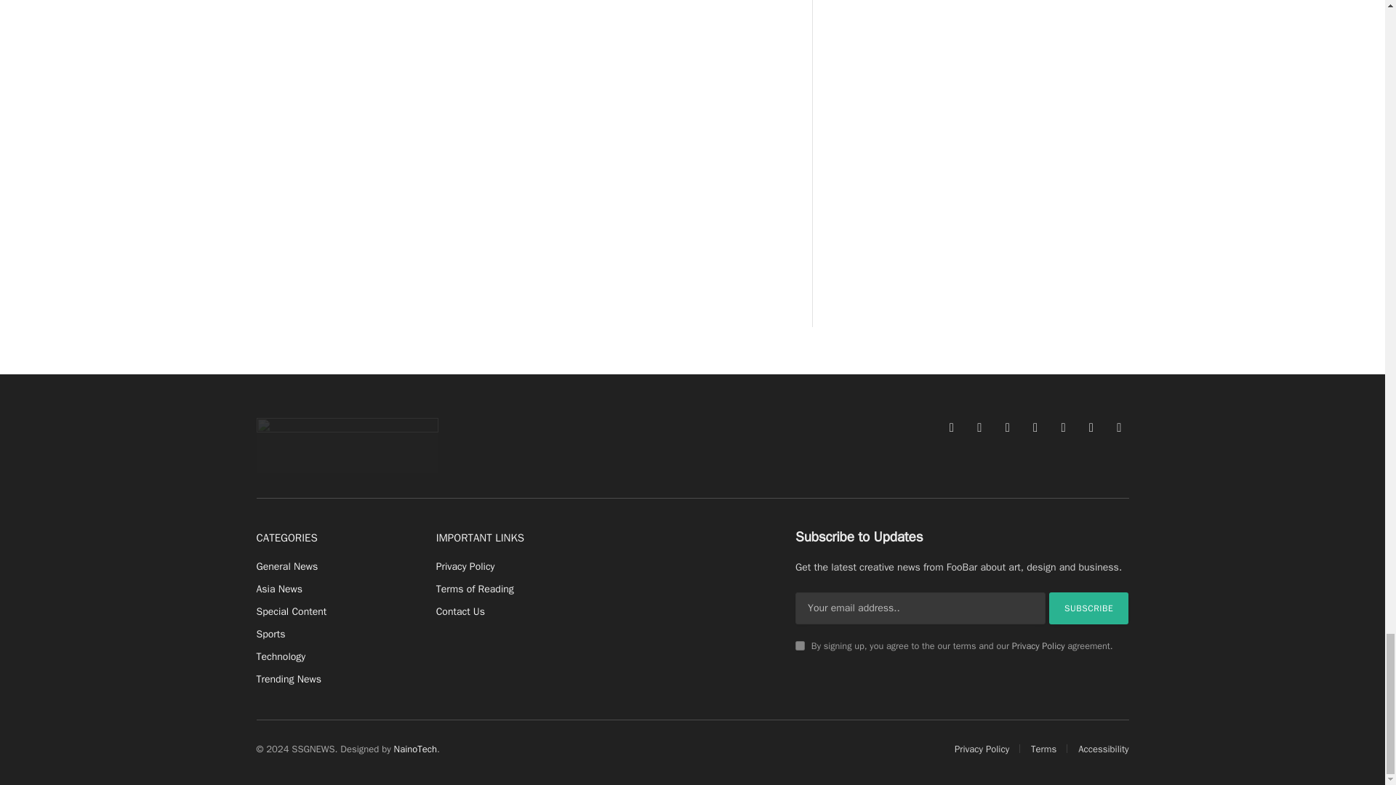  I want to click on on, so click(800, 645).